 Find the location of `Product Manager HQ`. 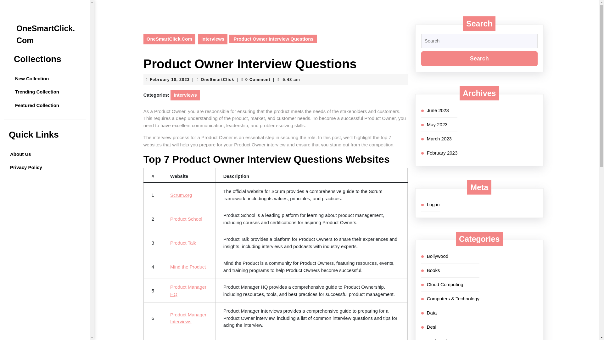

Product Manager HQ is located at coordinates (188, 290).